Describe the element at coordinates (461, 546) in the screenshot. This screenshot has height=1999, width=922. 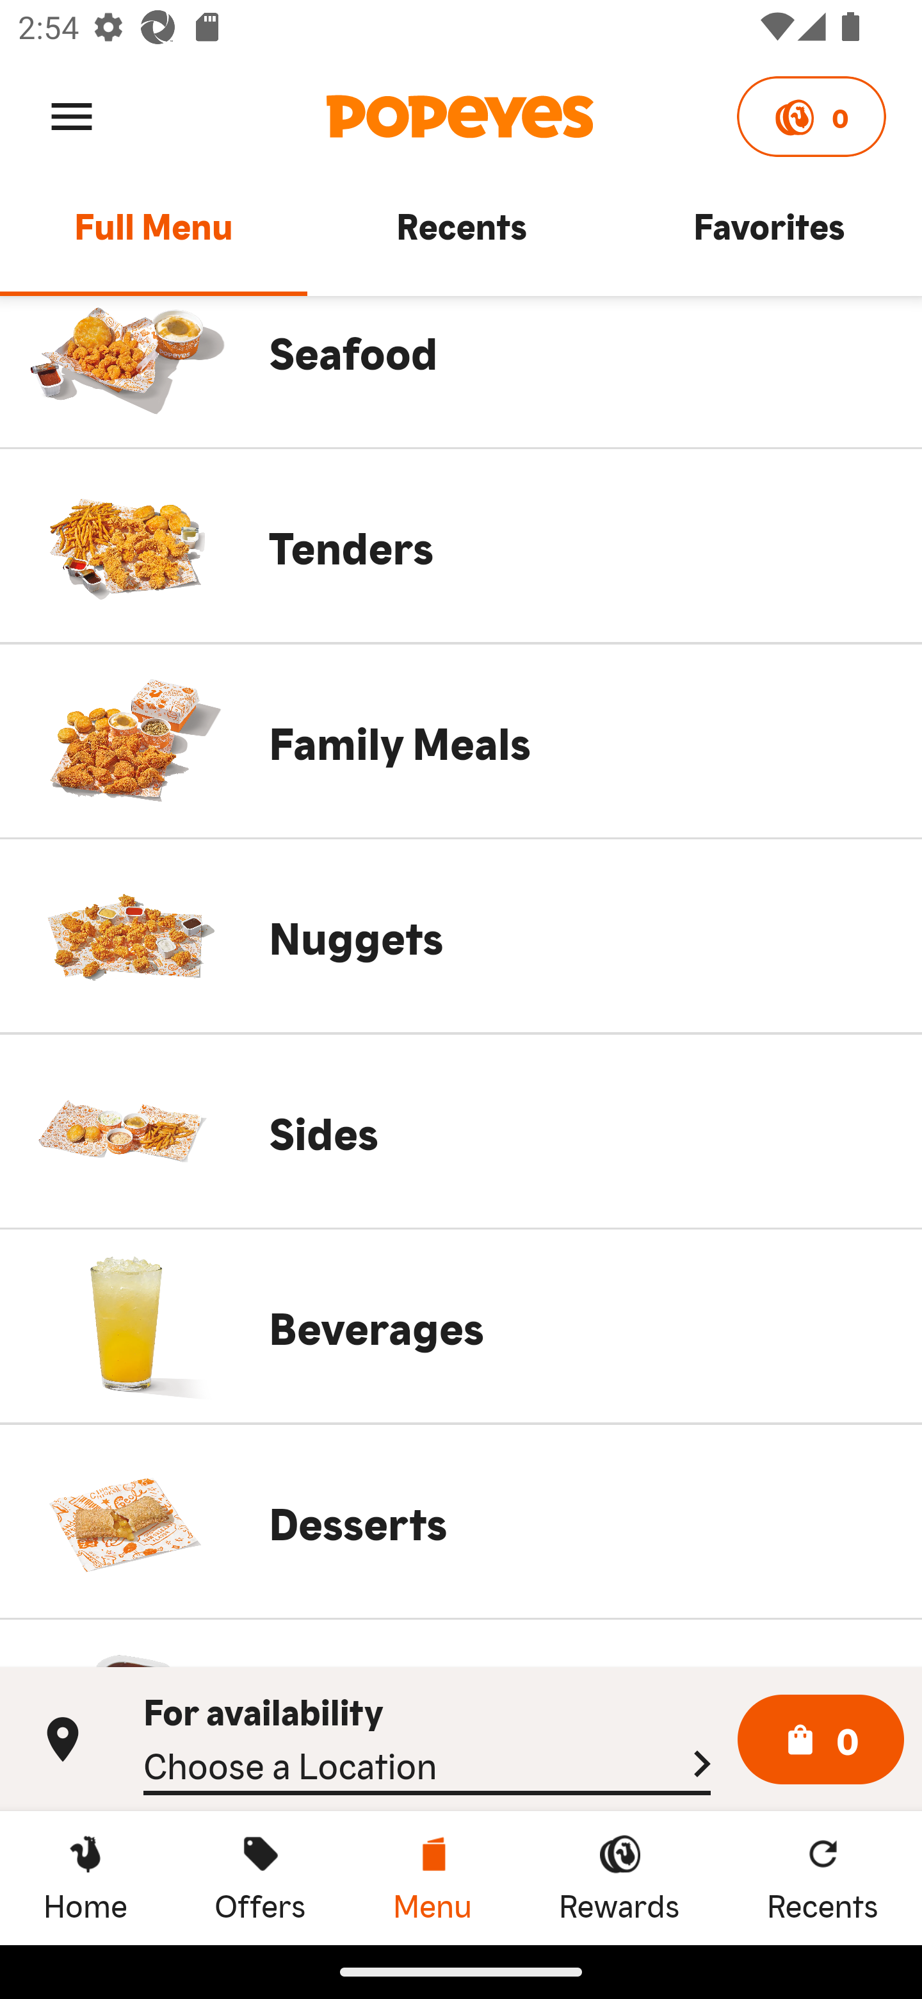
I see `Chicken Tenders, Tenders Chicken Tenders Tenders` at that location.